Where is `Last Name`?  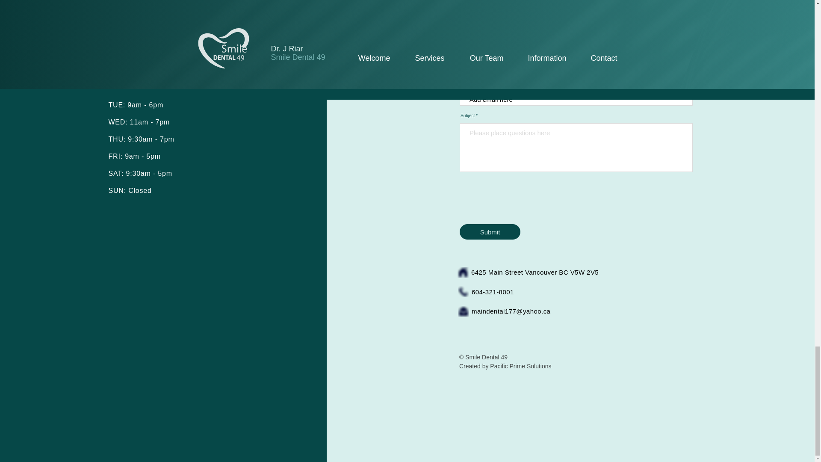
Last Name is located at coordinates (634, 62).